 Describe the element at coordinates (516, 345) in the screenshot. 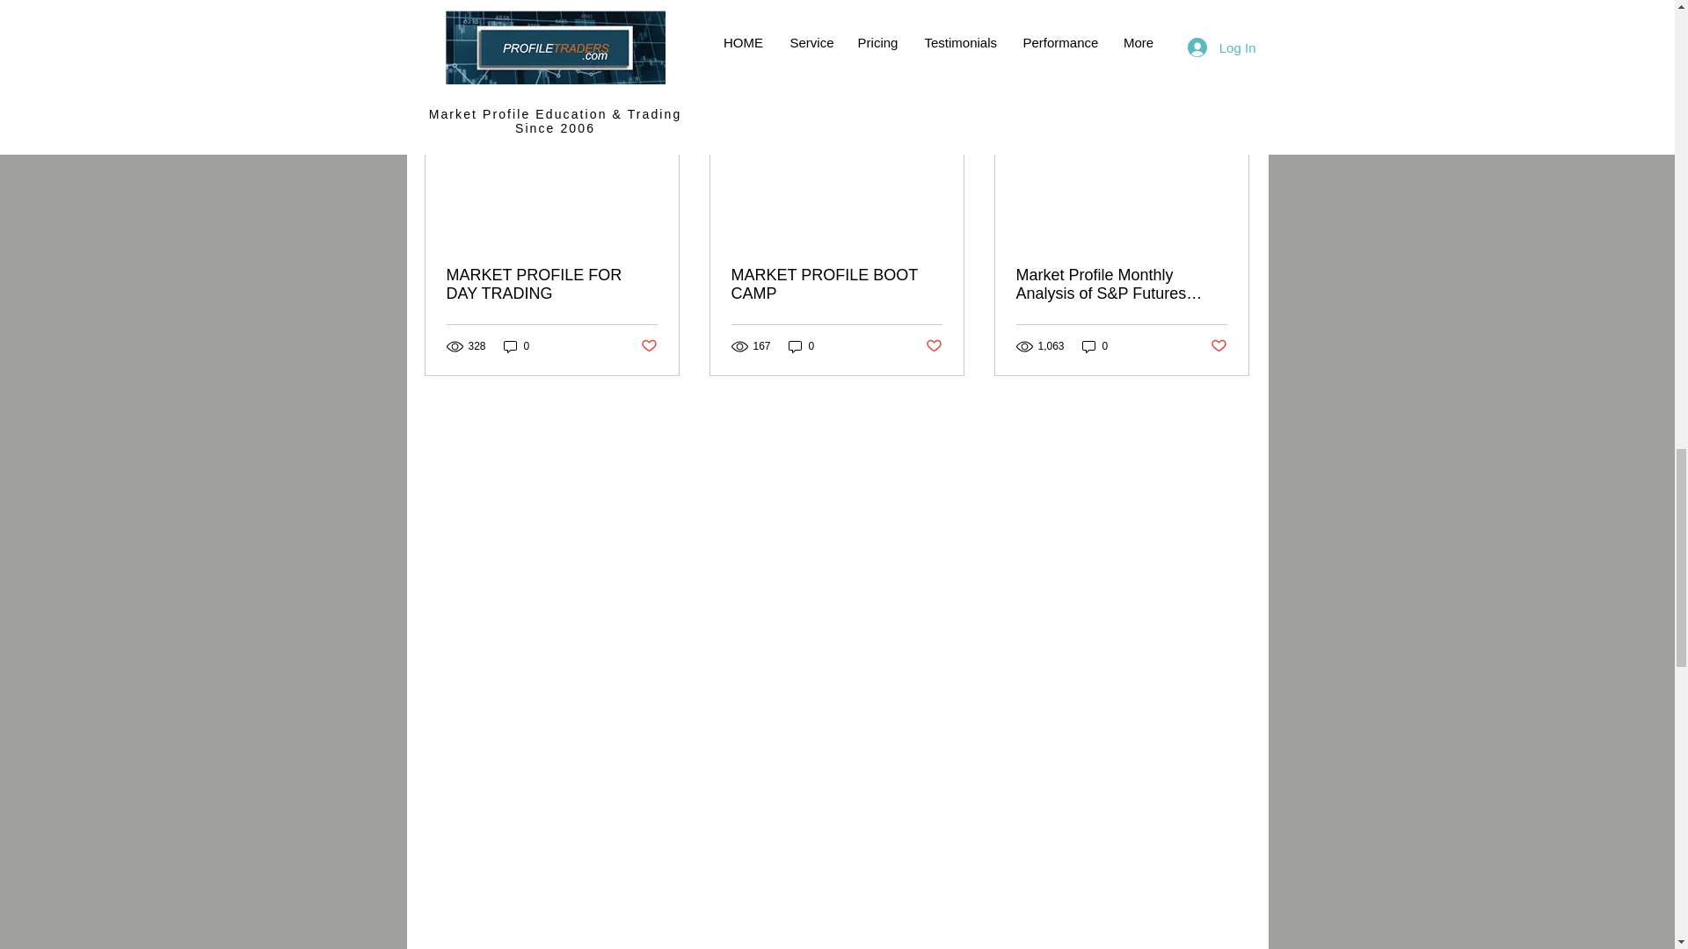

I see `0` at that location.